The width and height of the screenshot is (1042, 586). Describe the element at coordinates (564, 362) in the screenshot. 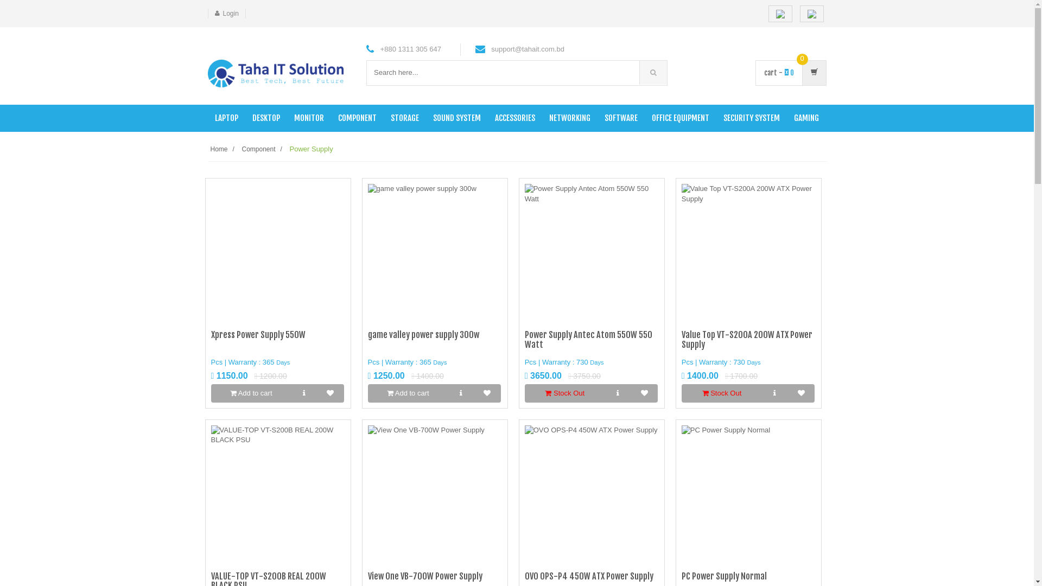

I see `Pcs | Warranty : 730 Days` at that location.